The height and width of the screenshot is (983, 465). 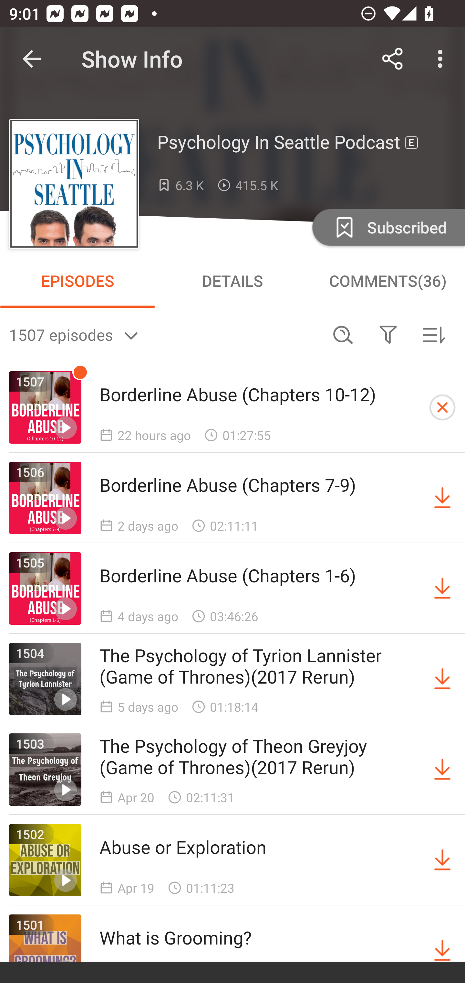 I want to click on  Search, so click(x=343, y=334).